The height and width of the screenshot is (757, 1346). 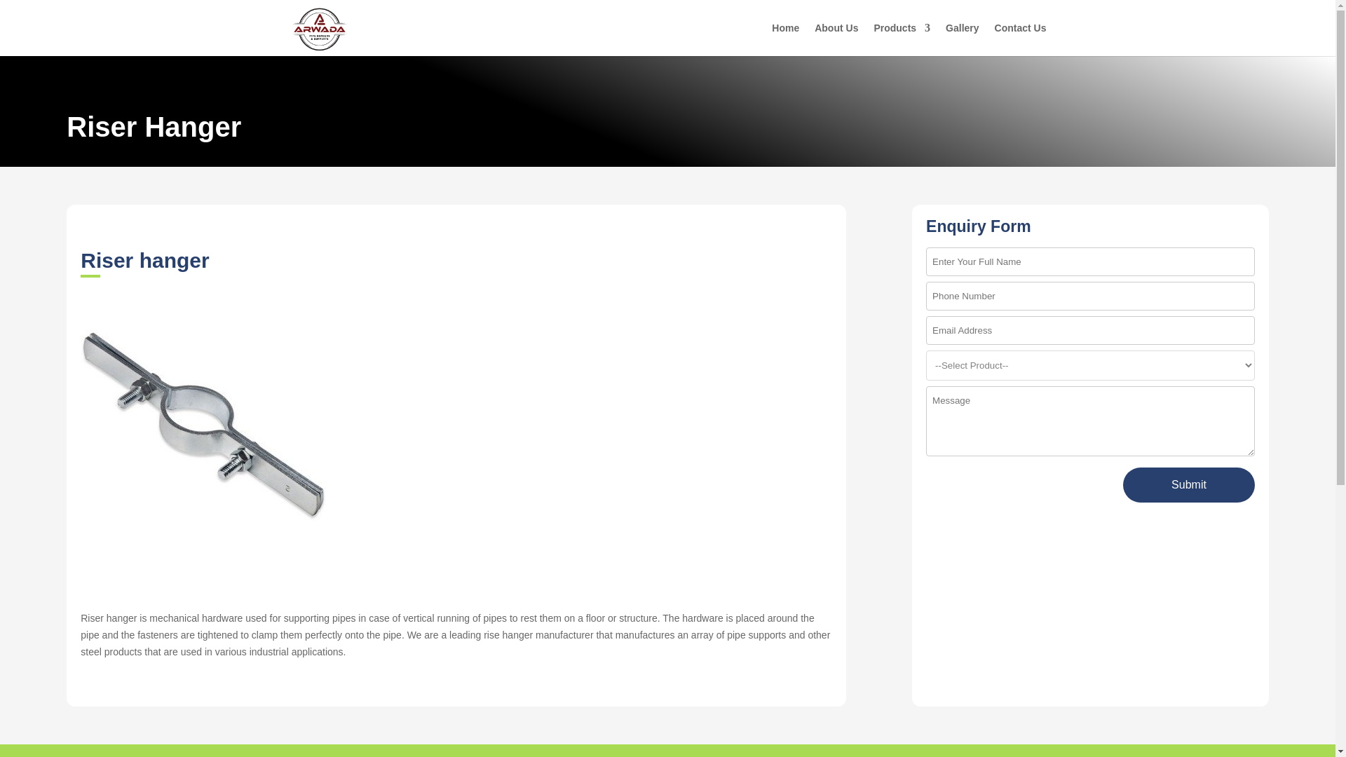 I want to click on Products, so click(x=902, y=39).